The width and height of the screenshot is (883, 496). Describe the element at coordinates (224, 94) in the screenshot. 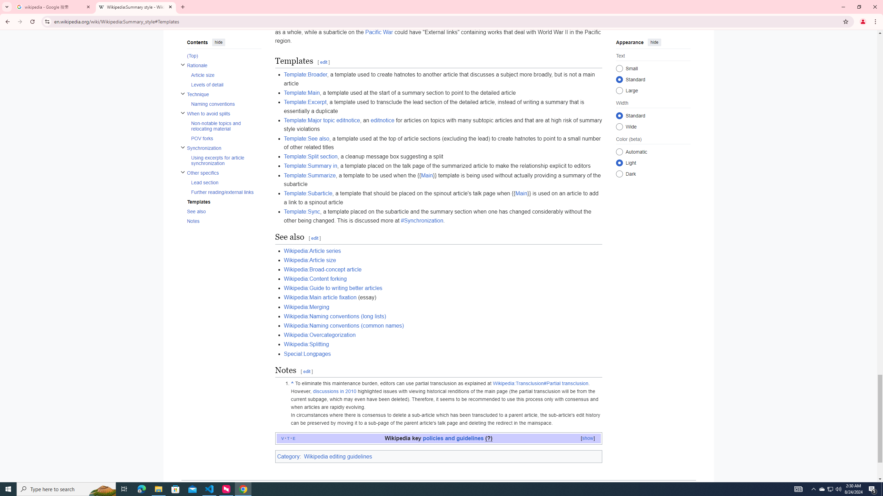

I see `Technique` at that location.